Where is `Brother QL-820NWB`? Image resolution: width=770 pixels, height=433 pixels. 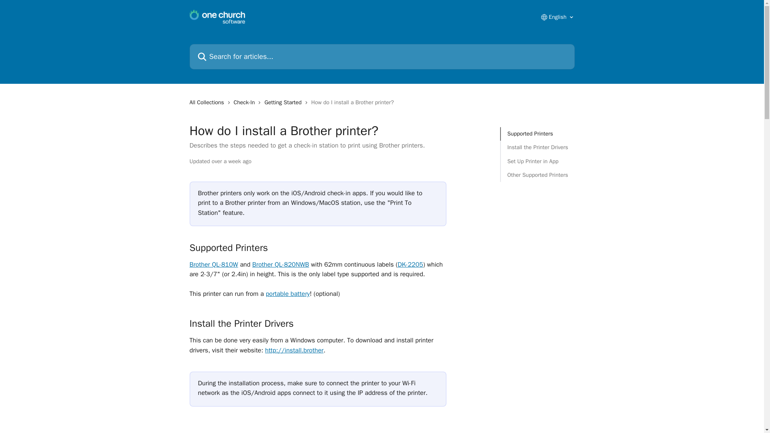
Brother QL-820NWB is located at coordinates (281, 265).